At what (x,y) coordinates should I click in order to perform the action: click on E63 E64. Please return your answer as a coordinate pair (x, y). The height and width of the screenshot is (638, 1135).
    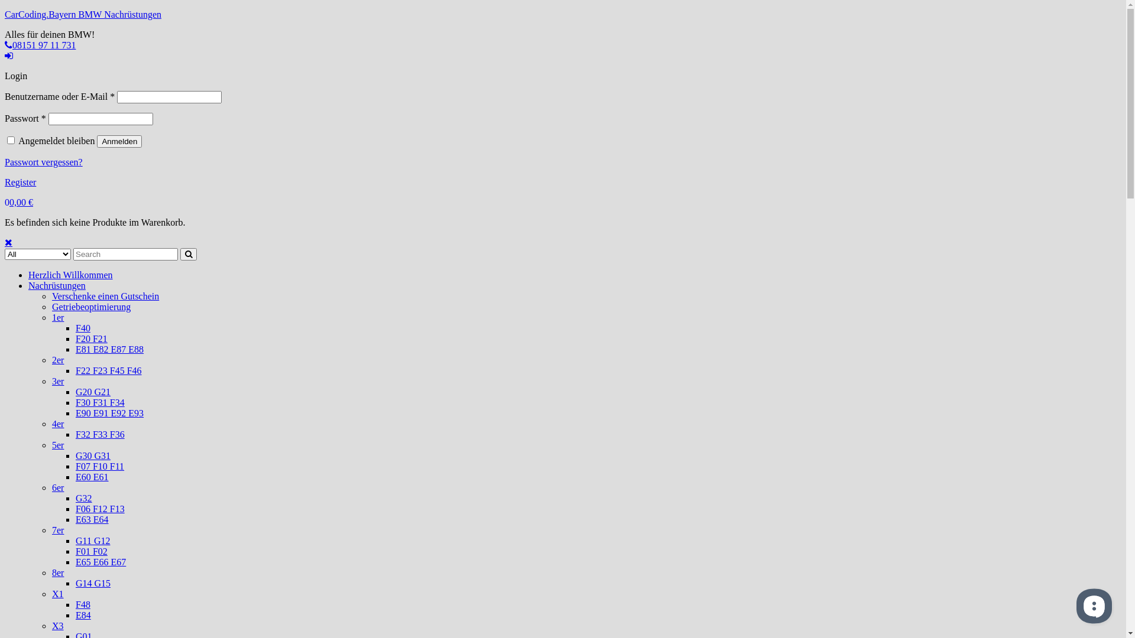
    Looking at the image, I should click on (92, 520).